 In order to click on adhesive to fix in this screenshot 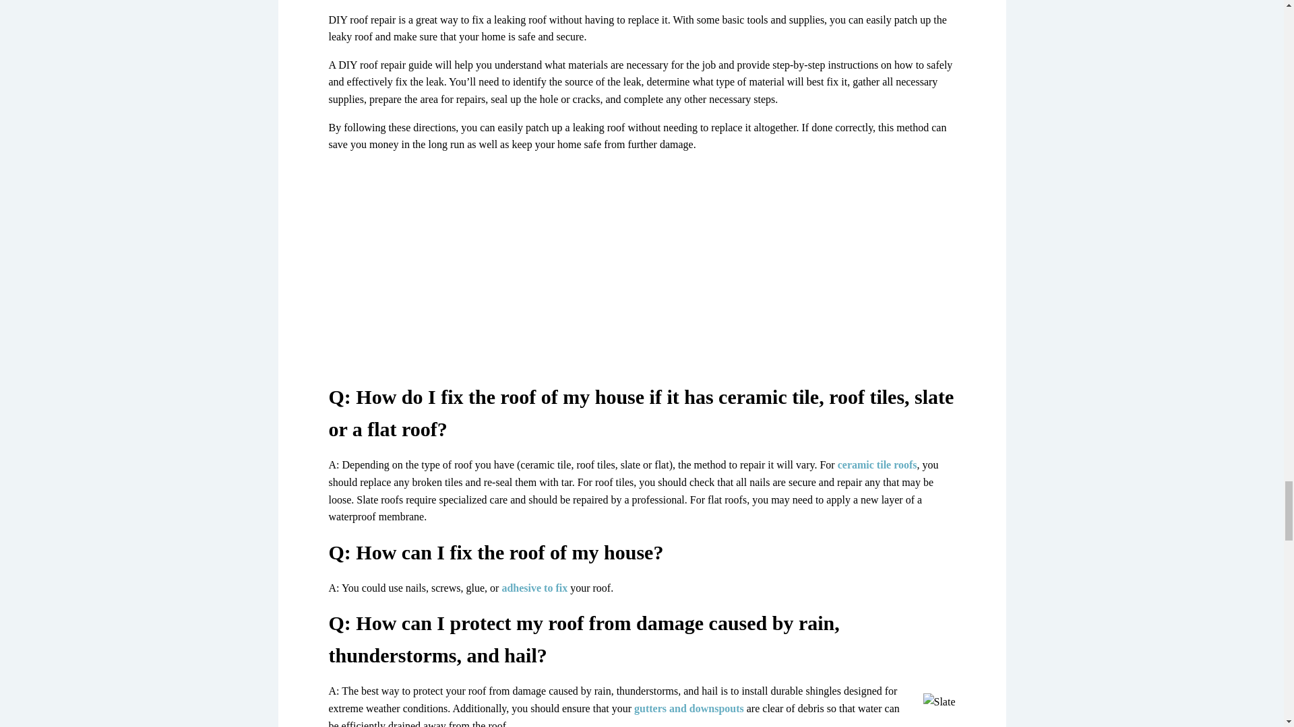, I will do `click(534, 588)`.